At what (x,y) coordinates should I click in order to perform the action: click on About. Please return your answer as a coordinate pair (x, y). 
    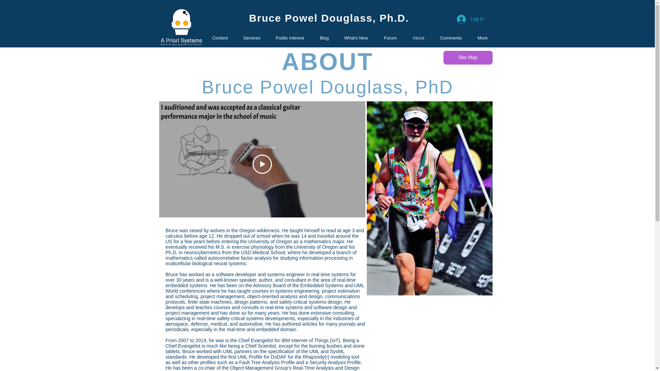
    Looking at the image, I should click on (419, 38).